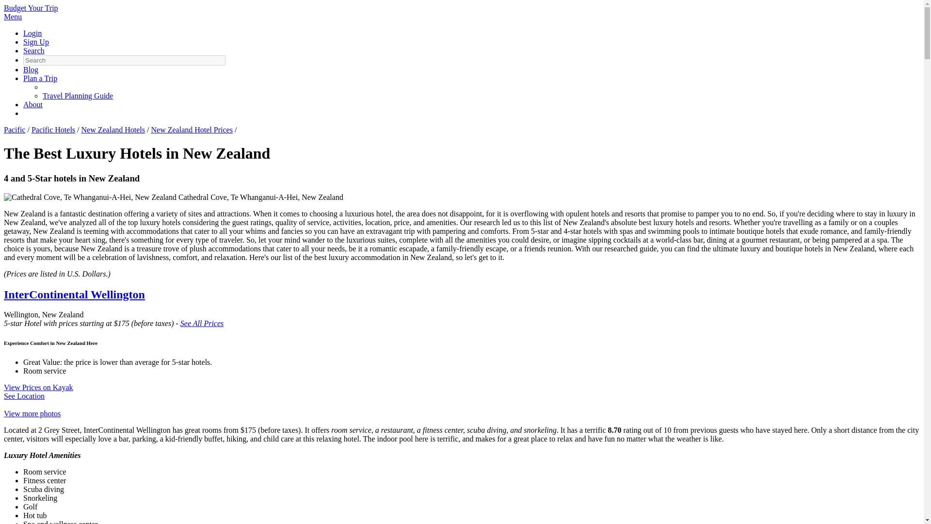 This screenshot has height=524, width=931. What do you see at coordinates (31, 8) in the screenshot?
I see `Budget Your Trip` at bounding box center [31, 8].